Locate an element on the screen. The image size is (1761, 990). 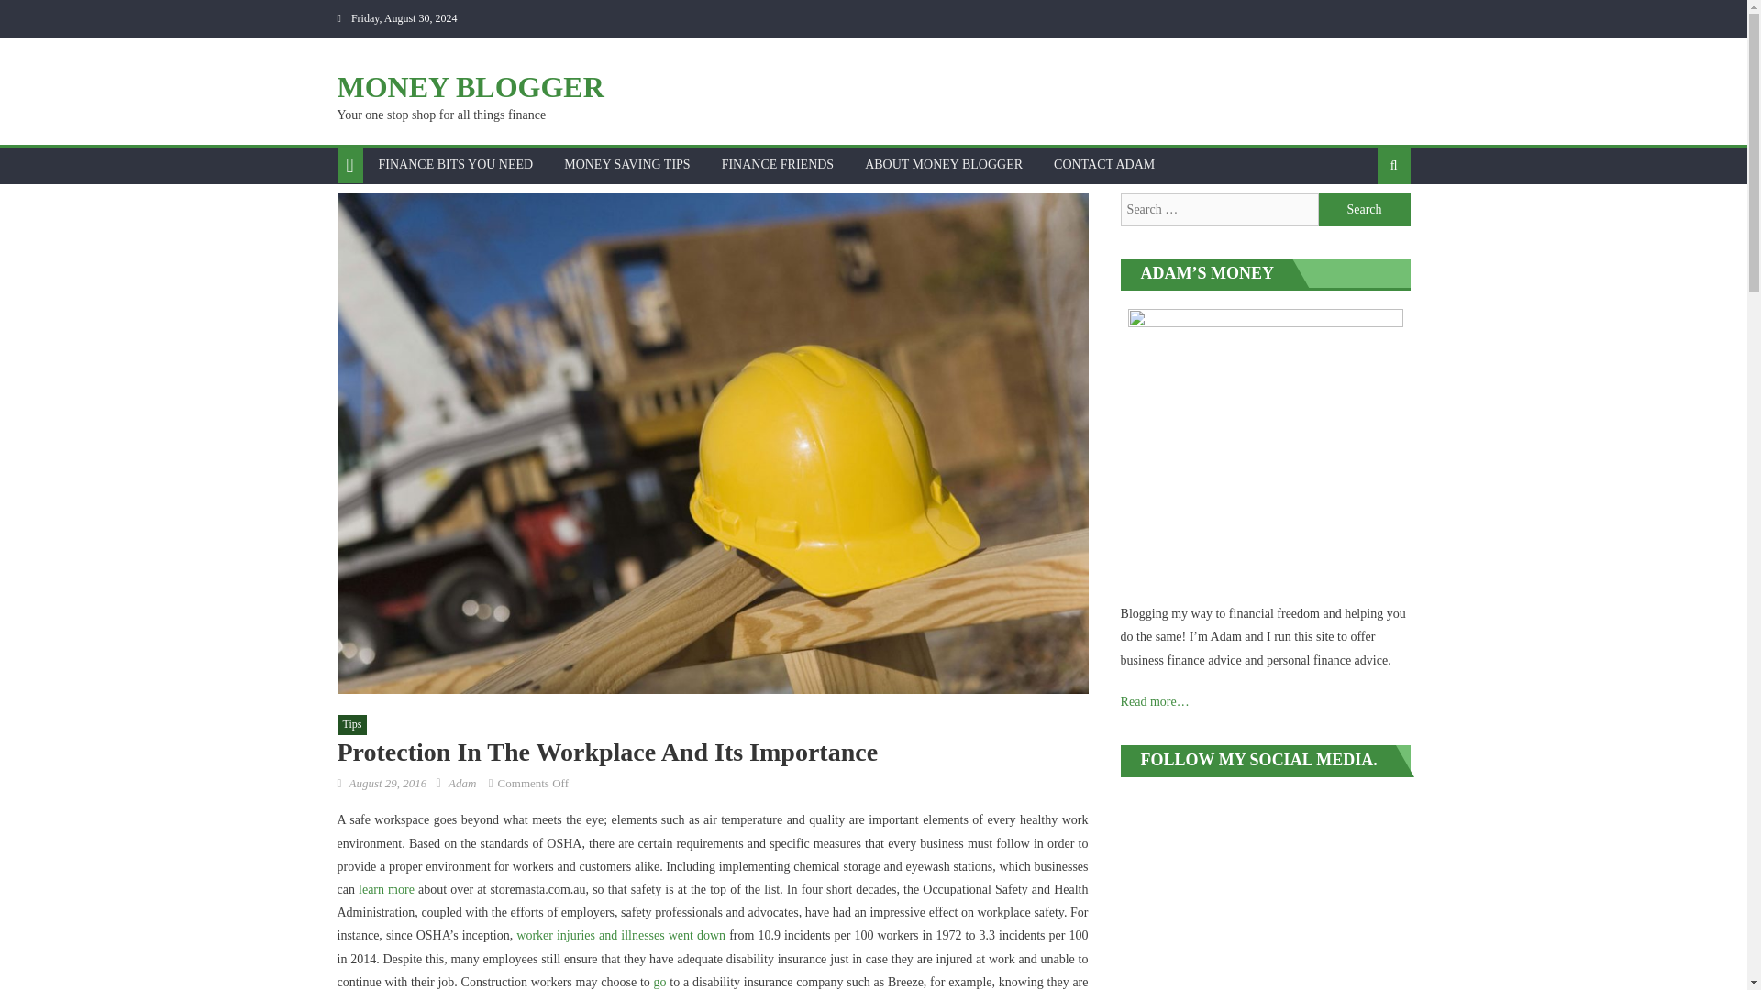
August 29, 2016 is located at coordinates (387, 783).